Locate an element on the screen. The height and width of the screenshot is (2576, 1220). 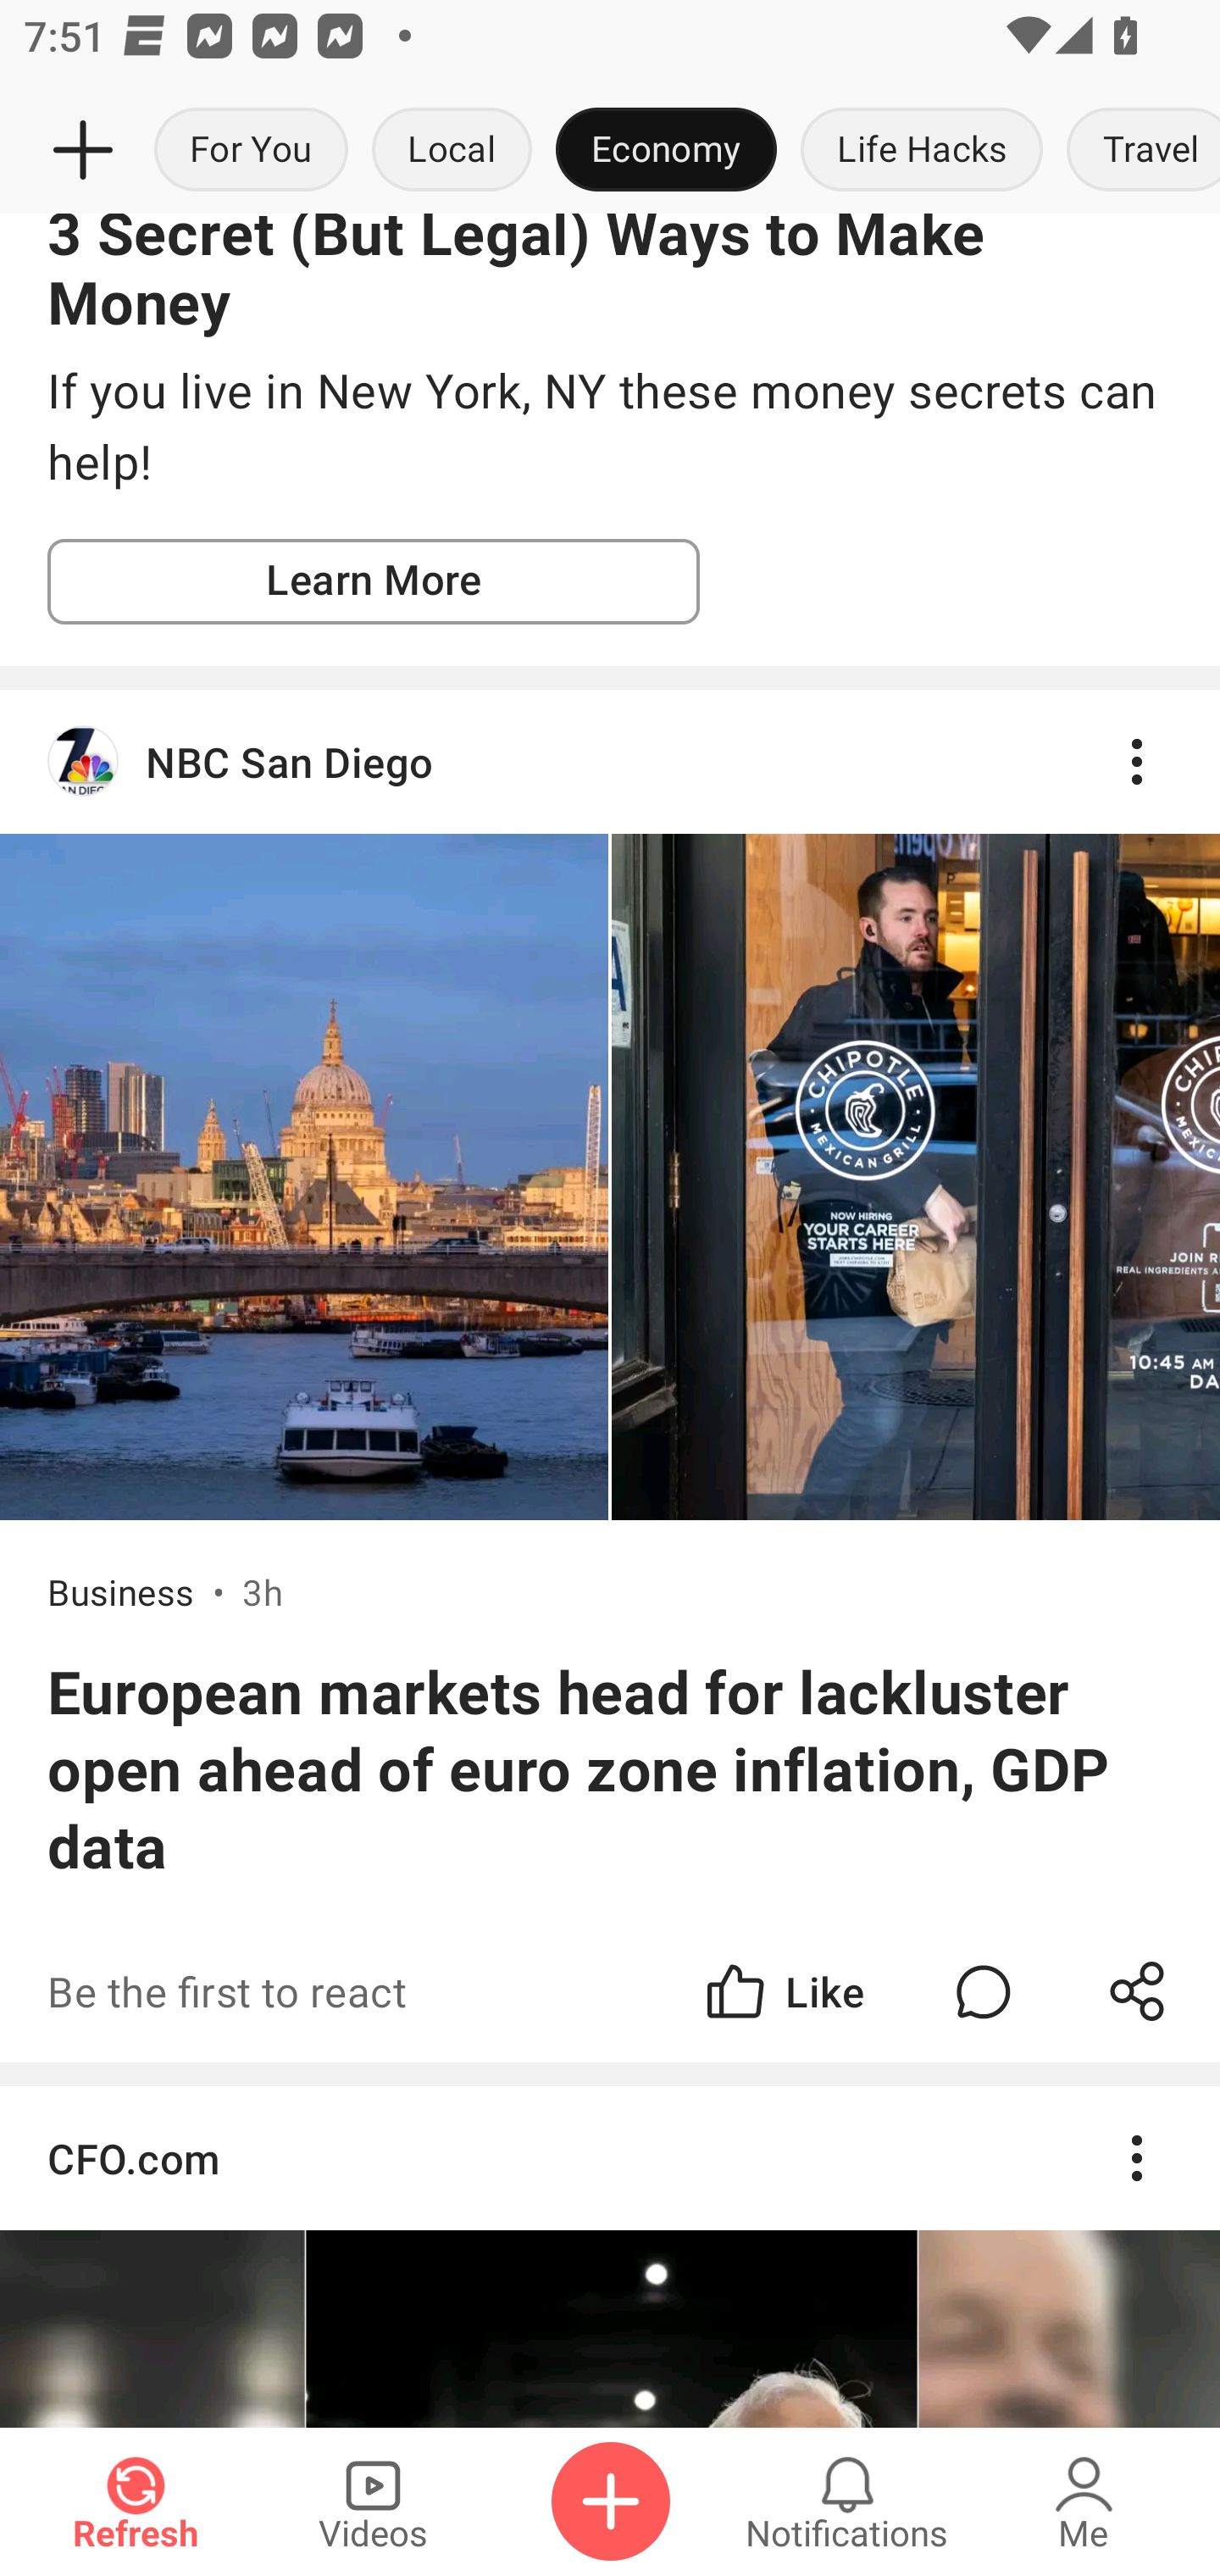
Life Hacks is located at coordinates (922, 151).